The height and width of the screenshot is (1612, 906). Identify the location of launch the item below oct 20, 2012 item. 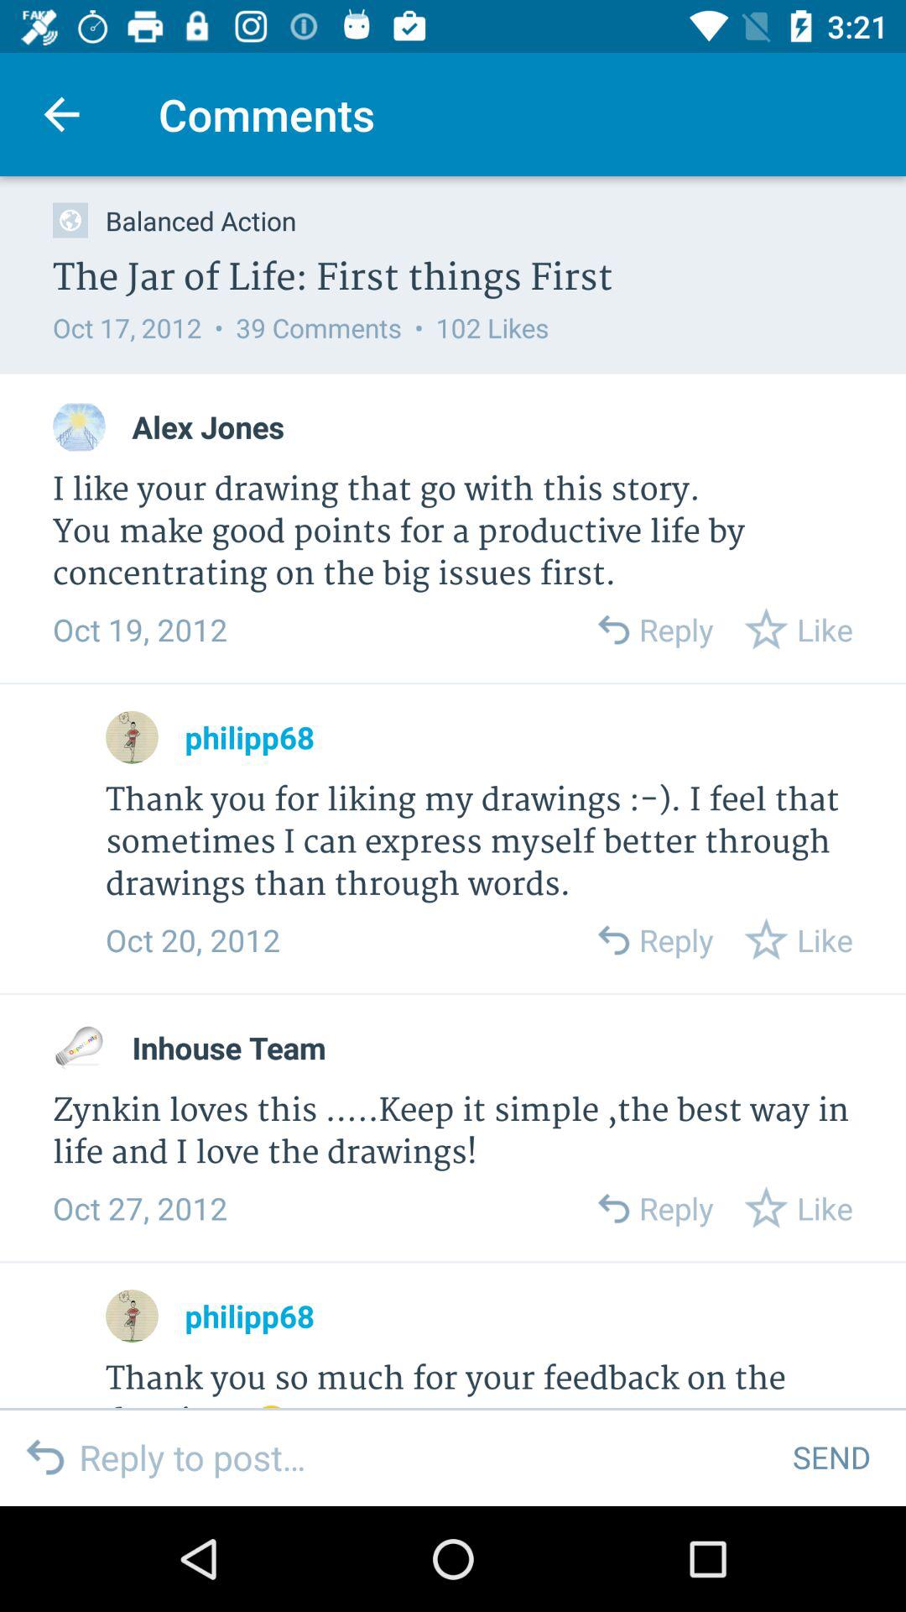
(228, 1048).